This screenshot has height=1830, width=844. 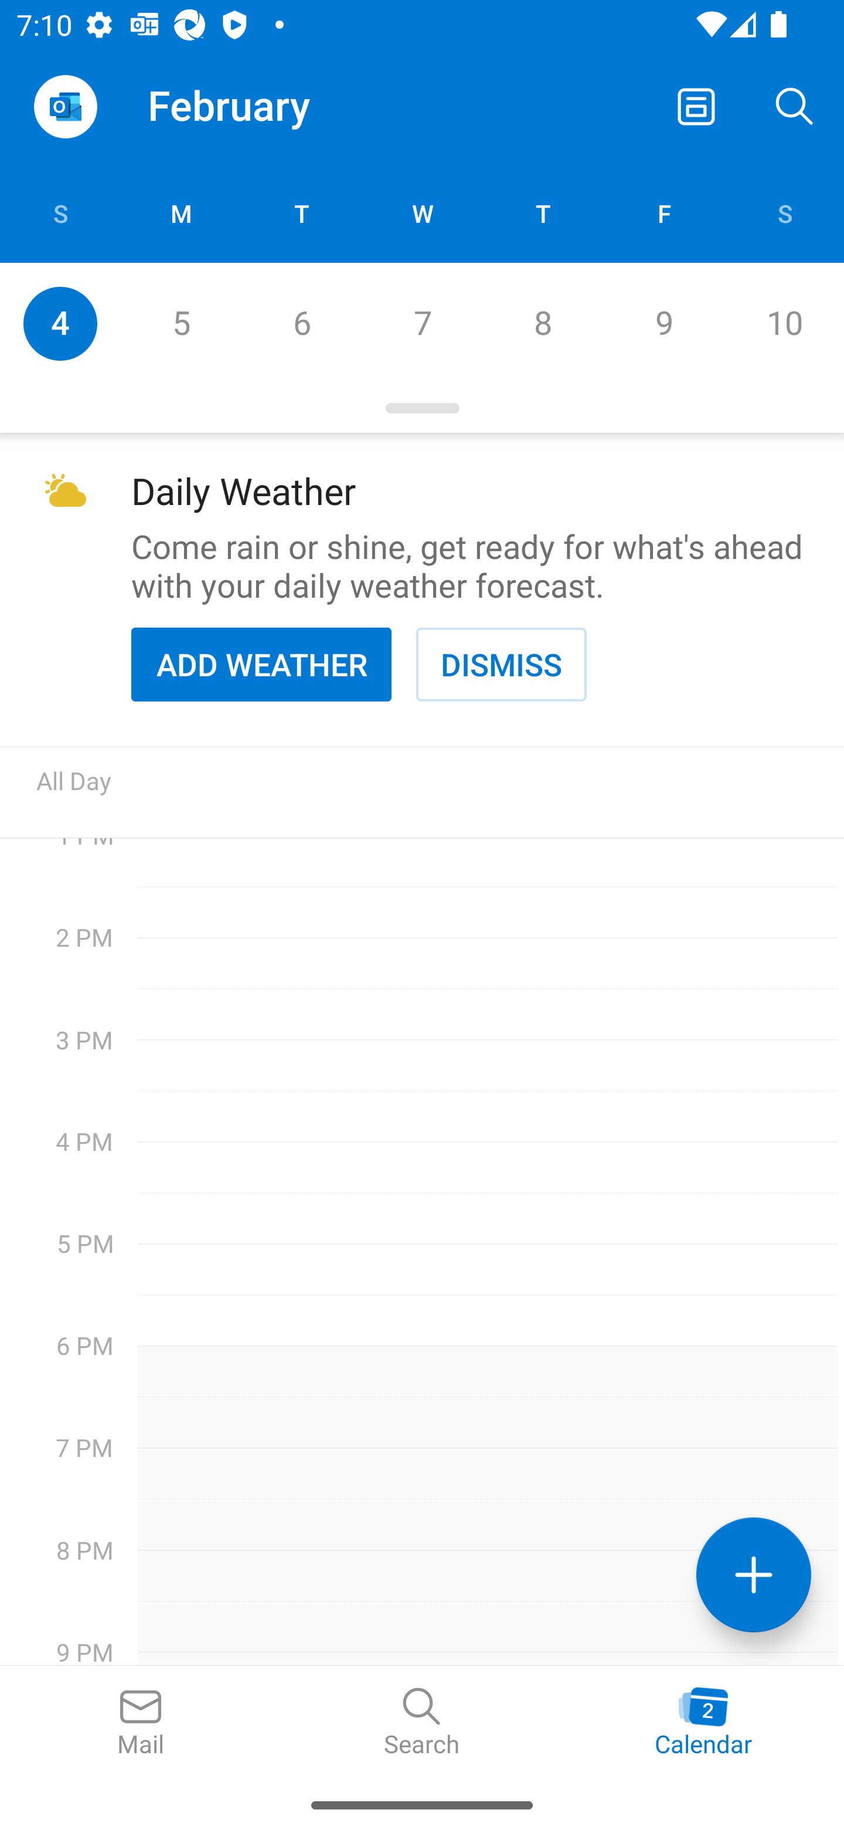 What do you see at coordinates (245, 106) in the screenshot?
I see `February February 2024, day picker expand` at bounding box center [245, 106].